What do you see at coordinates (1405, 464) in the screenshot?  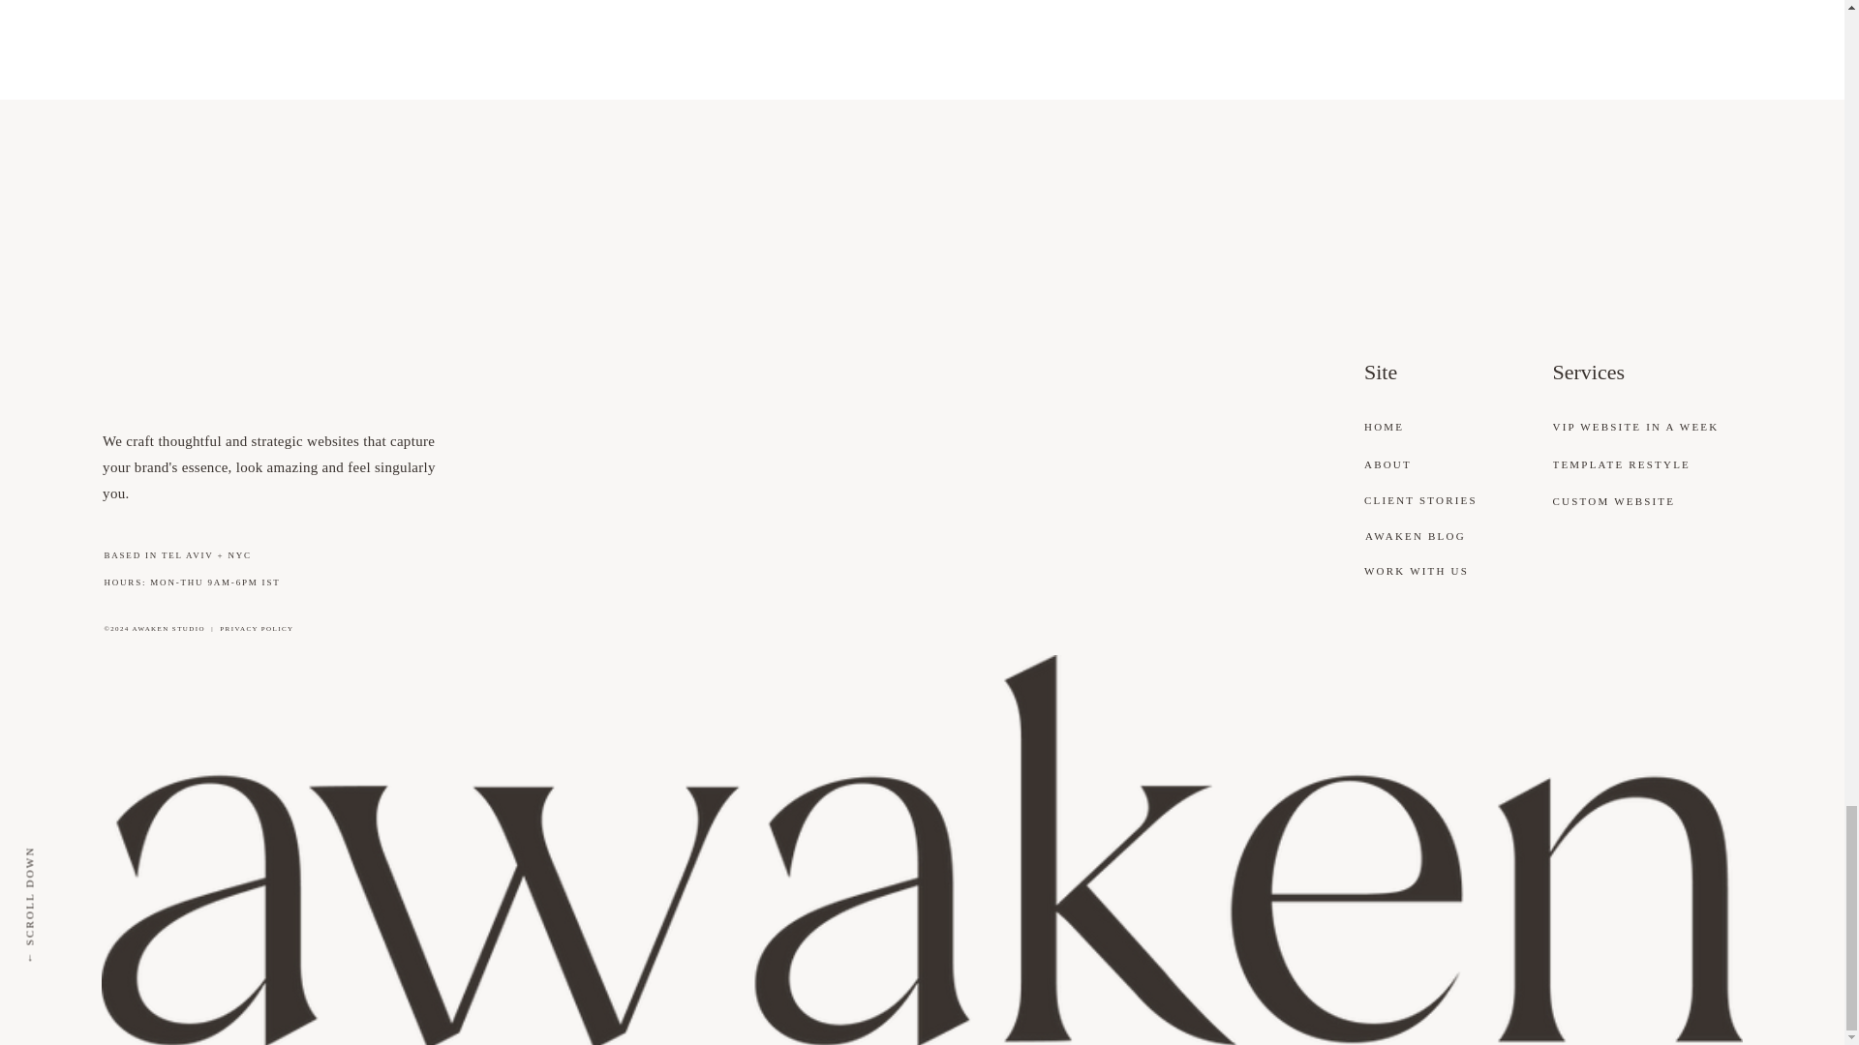 I see `ABOUT` at bounding box center [1405, 464].